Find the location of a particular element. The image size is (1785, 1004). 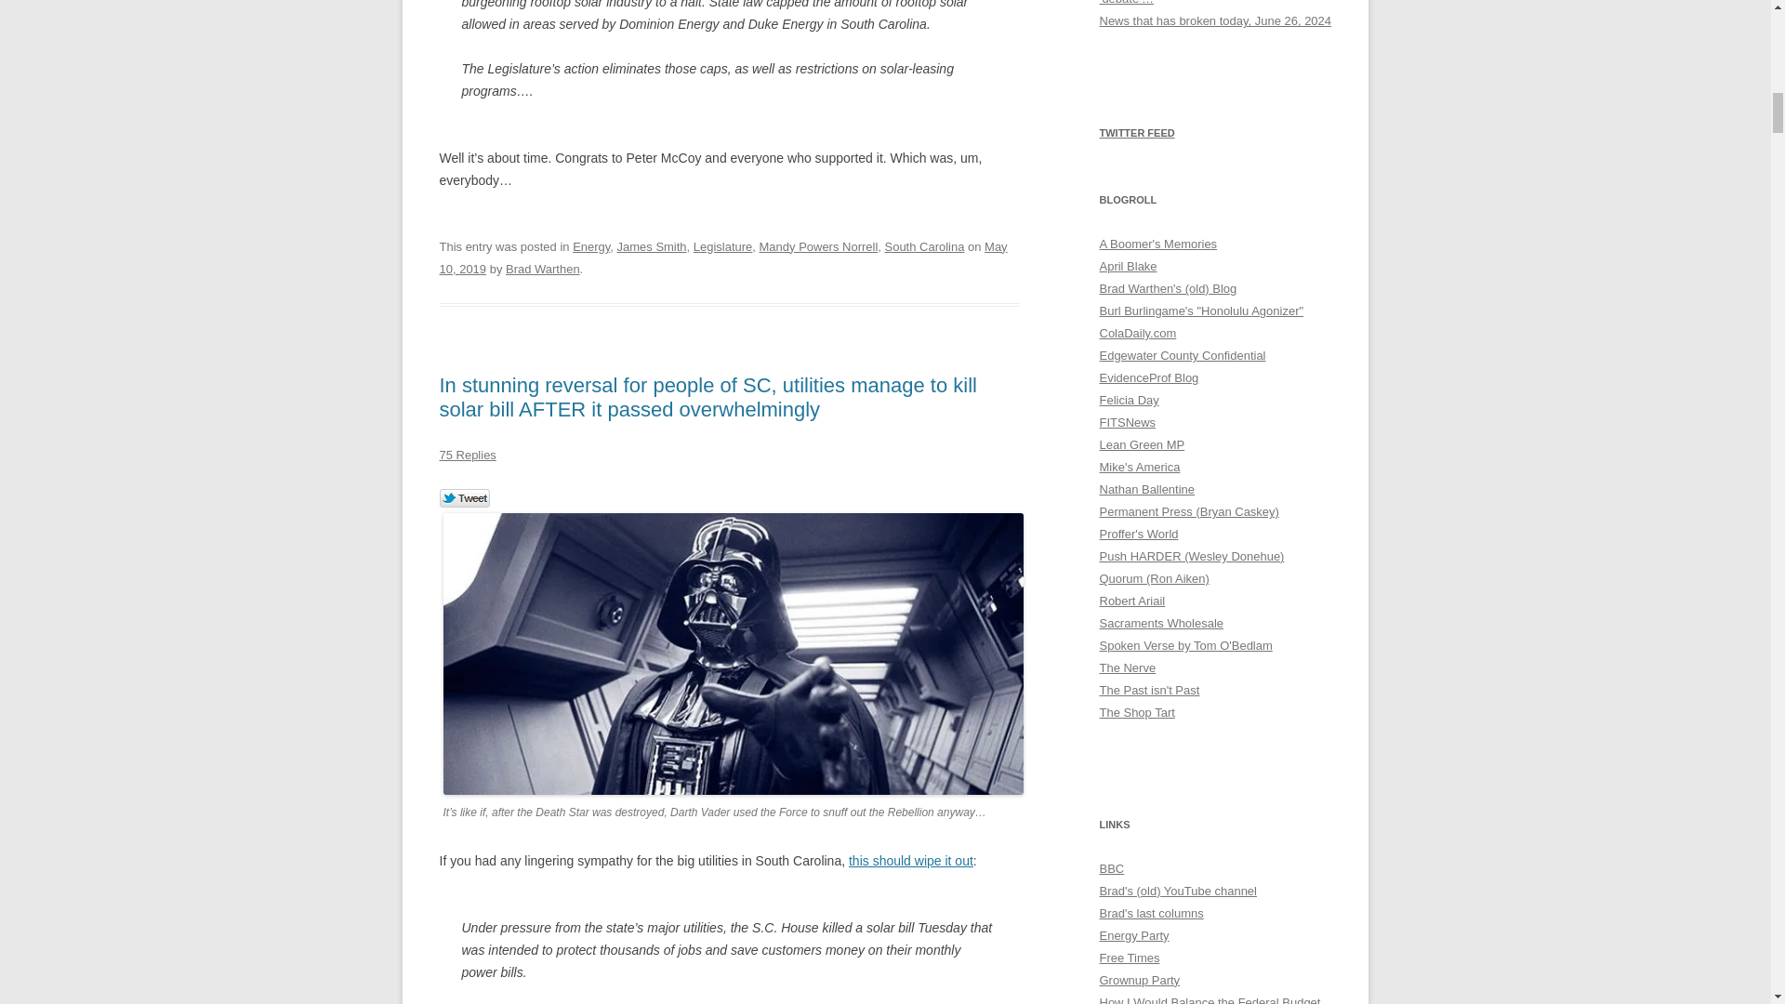

Tweet is located at coordinates (464, 498).